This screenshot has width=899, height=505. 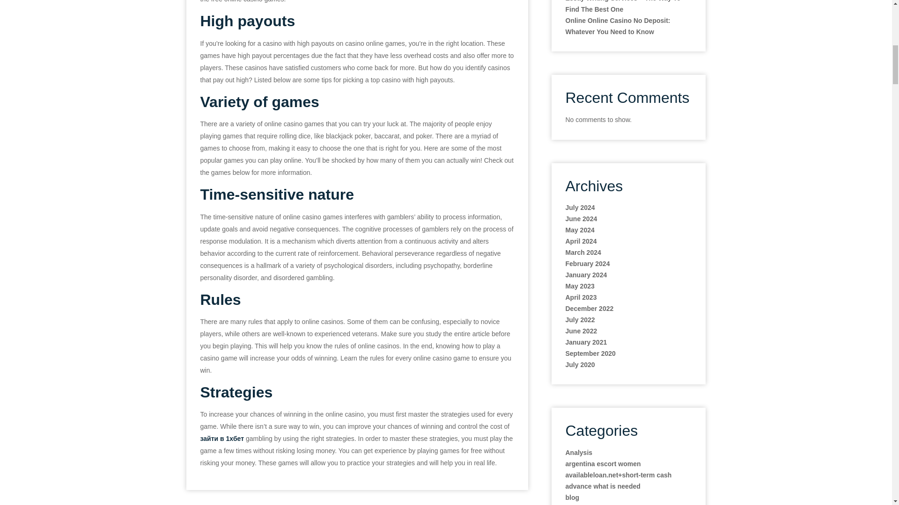 I want to click on April 2023, so click(x=581, y=297).